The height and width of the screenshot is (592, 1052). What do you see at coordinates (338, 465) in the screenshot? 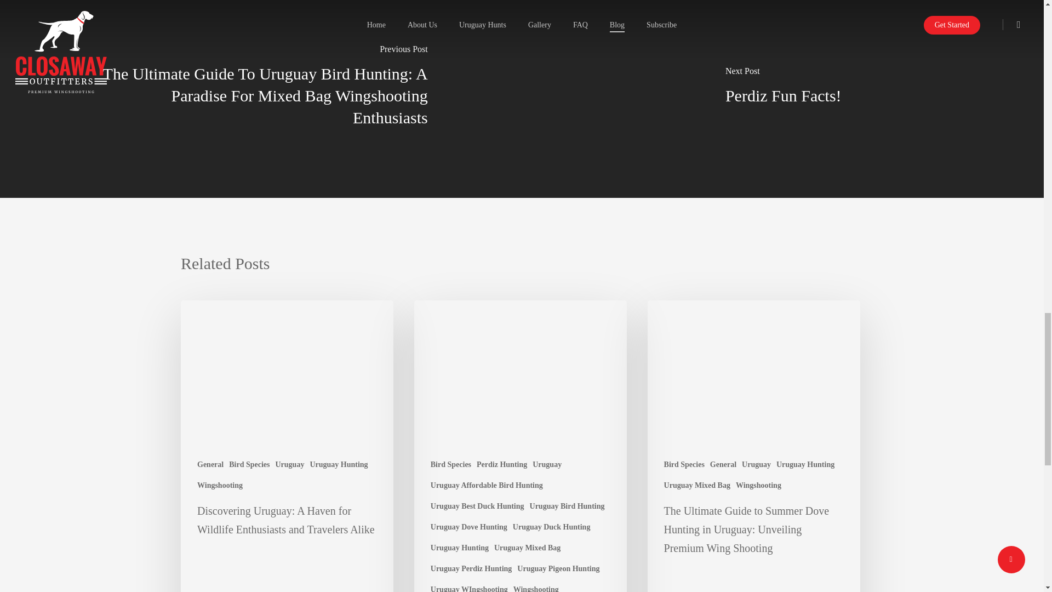
I see `Uruguay Hunting` at bounding box center [338, 465].